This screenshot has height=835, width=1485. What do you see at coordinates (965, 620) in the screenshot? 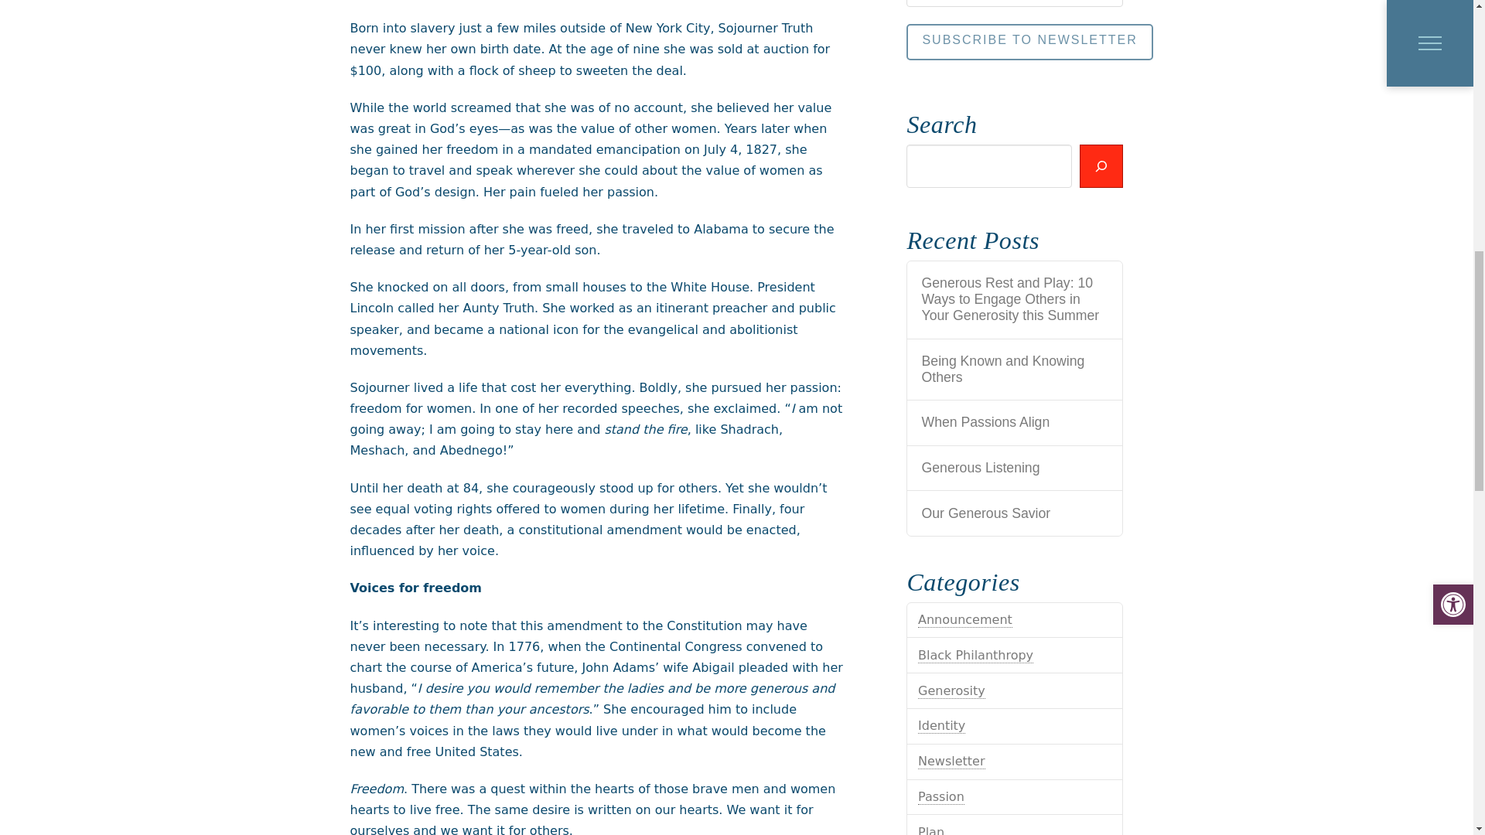
I see `Announcement` at bounding box center [965, 620].